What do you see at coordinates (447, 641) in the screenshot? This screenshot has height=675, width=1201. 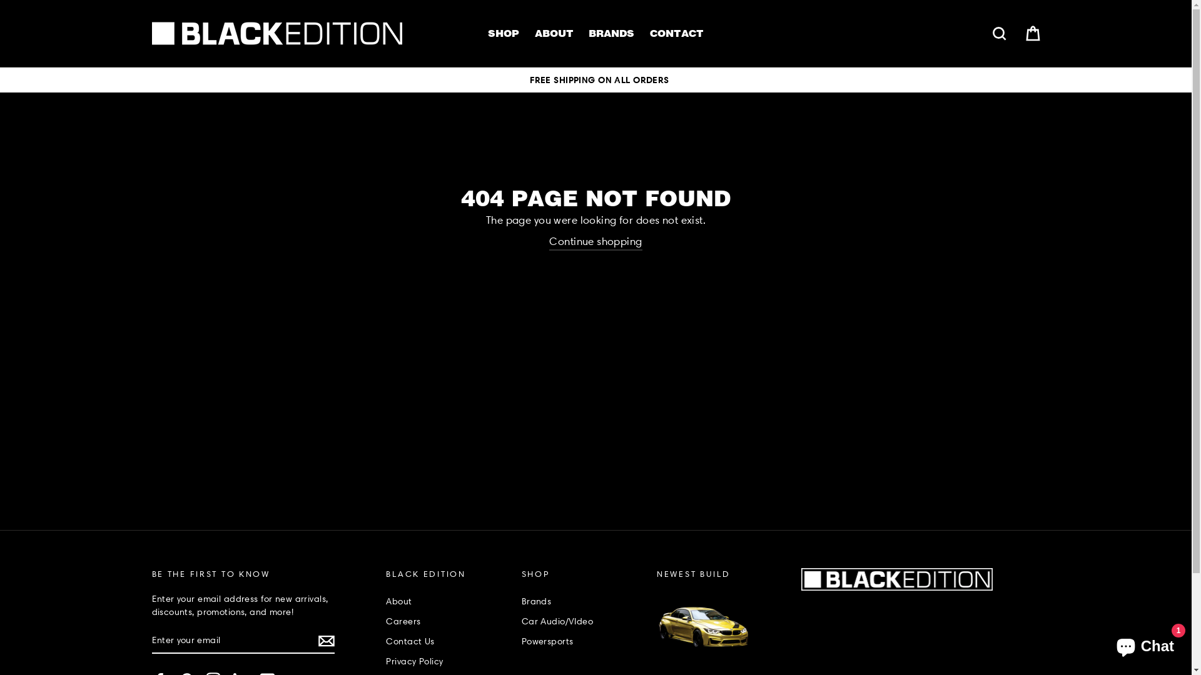 I see `Contact Us` at bounding box center [447, 641].